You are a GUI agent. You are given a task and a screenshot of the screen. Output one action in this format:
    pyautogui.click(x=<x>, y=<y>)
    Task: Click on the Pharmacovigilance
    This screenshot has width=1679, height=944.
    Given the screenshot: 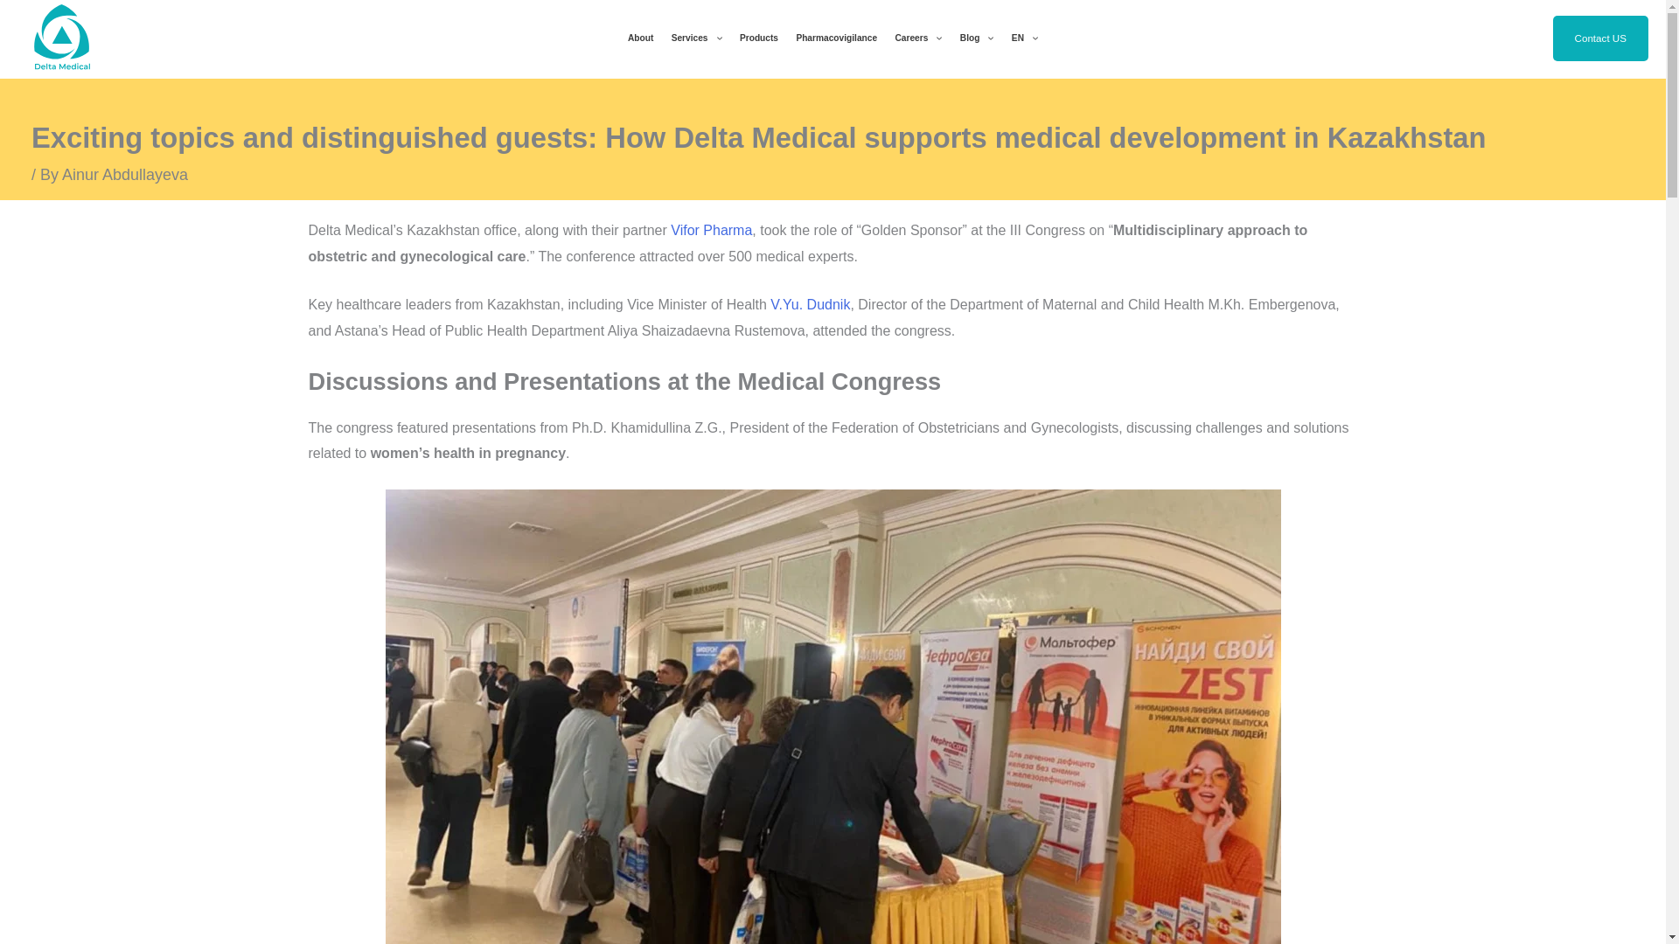 What is the action you would take?
    pyautogui.click(x=836, y=38)
    